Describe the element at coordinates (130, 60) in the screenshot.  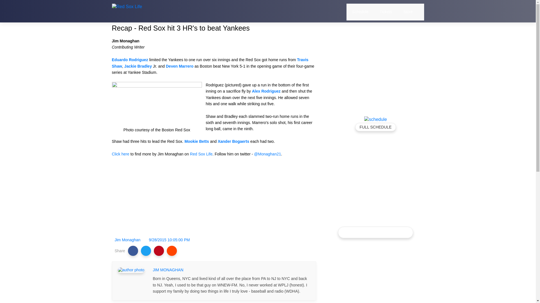
I see `Eduardo Rodriguez` at that location.